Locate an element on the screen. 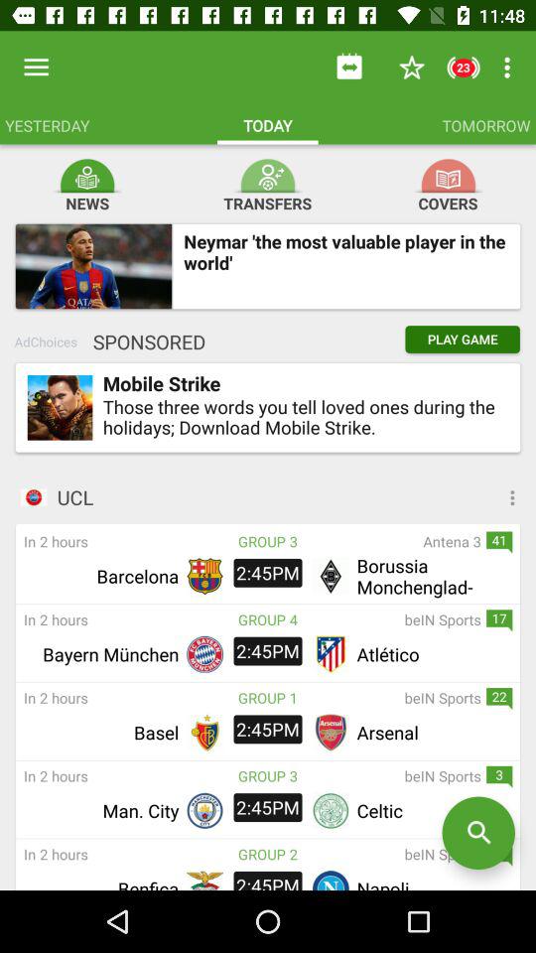 The width and height of the screenshot is (536, 953). open search bar is located at coordinates (478, 833).